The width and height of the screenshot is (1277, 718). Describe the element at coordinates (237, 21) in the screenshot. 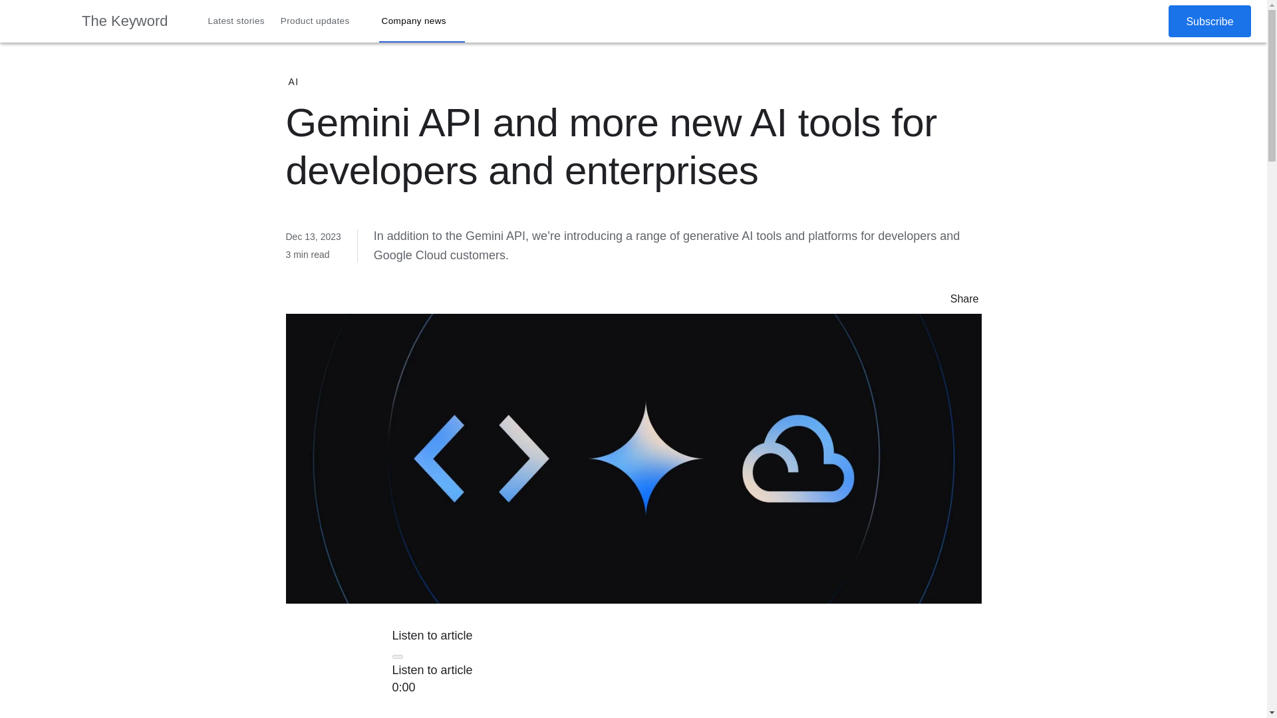

I see `Latest stories` at that location.